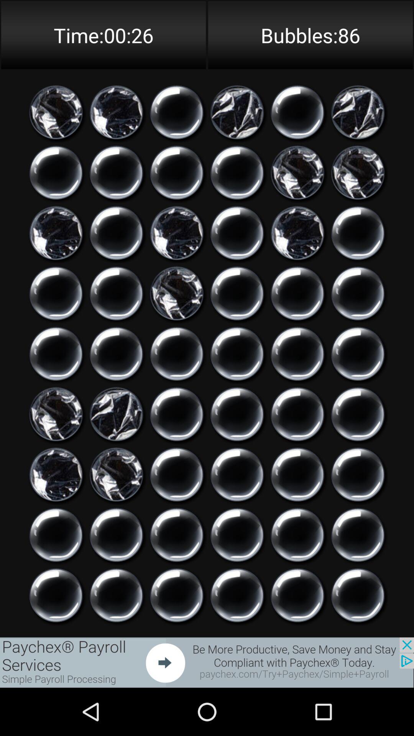 This screenshot has width=414, height=736. Describe the element at coordinates (56, 172) in the screenshot. I see `bubble image` at that location.